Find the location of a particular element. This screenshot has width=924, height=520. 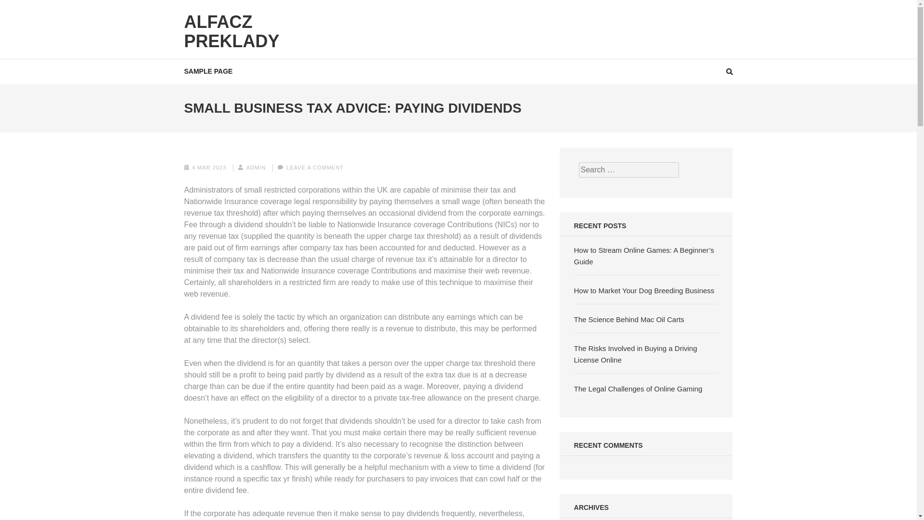

ALFACZ PREKLADY is located at coordinates (231, 31).